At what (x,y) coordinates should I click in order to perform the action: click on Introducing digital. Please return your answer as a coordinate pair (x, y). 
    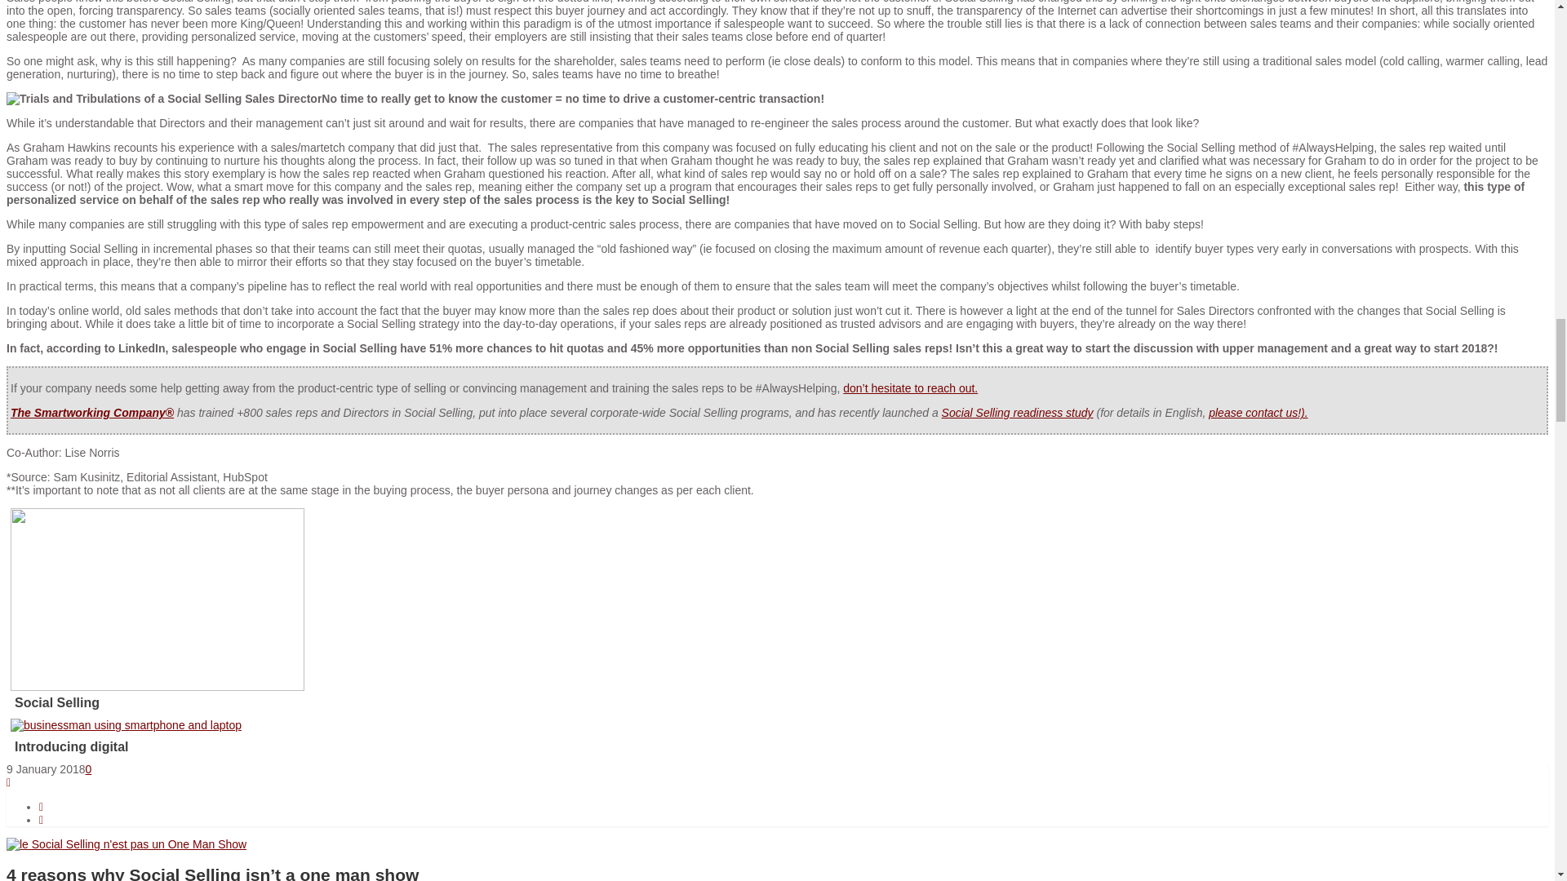
    Looking at the image, I should click on (357, 747).